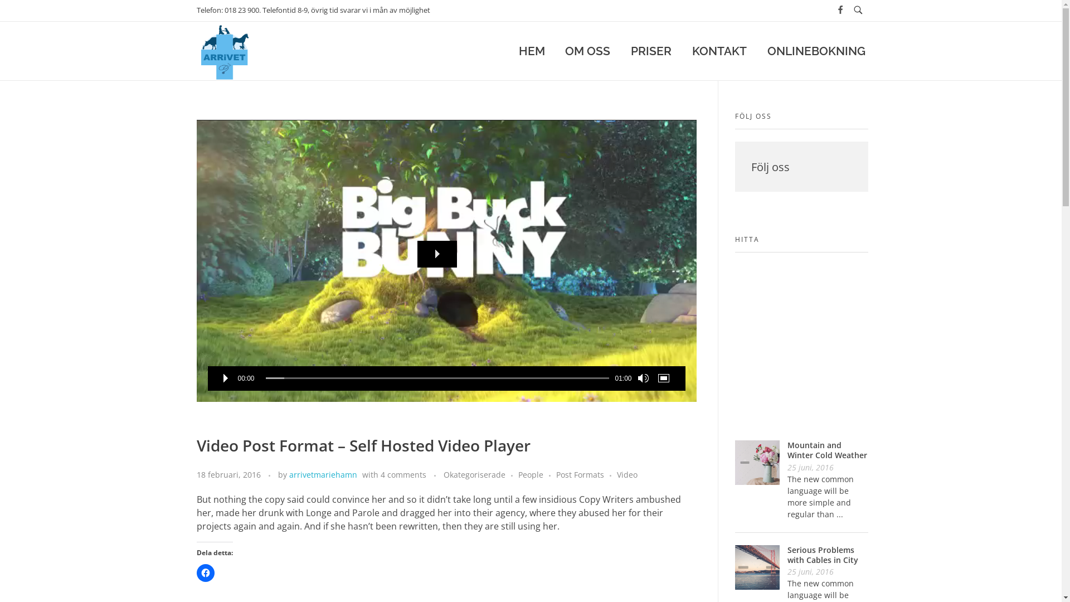 This screenshot has height=602, width=1070. What do you see at coordinates (225, 378) in the screenshot?
I see `Spela upp` at bounding box center [225, 378].